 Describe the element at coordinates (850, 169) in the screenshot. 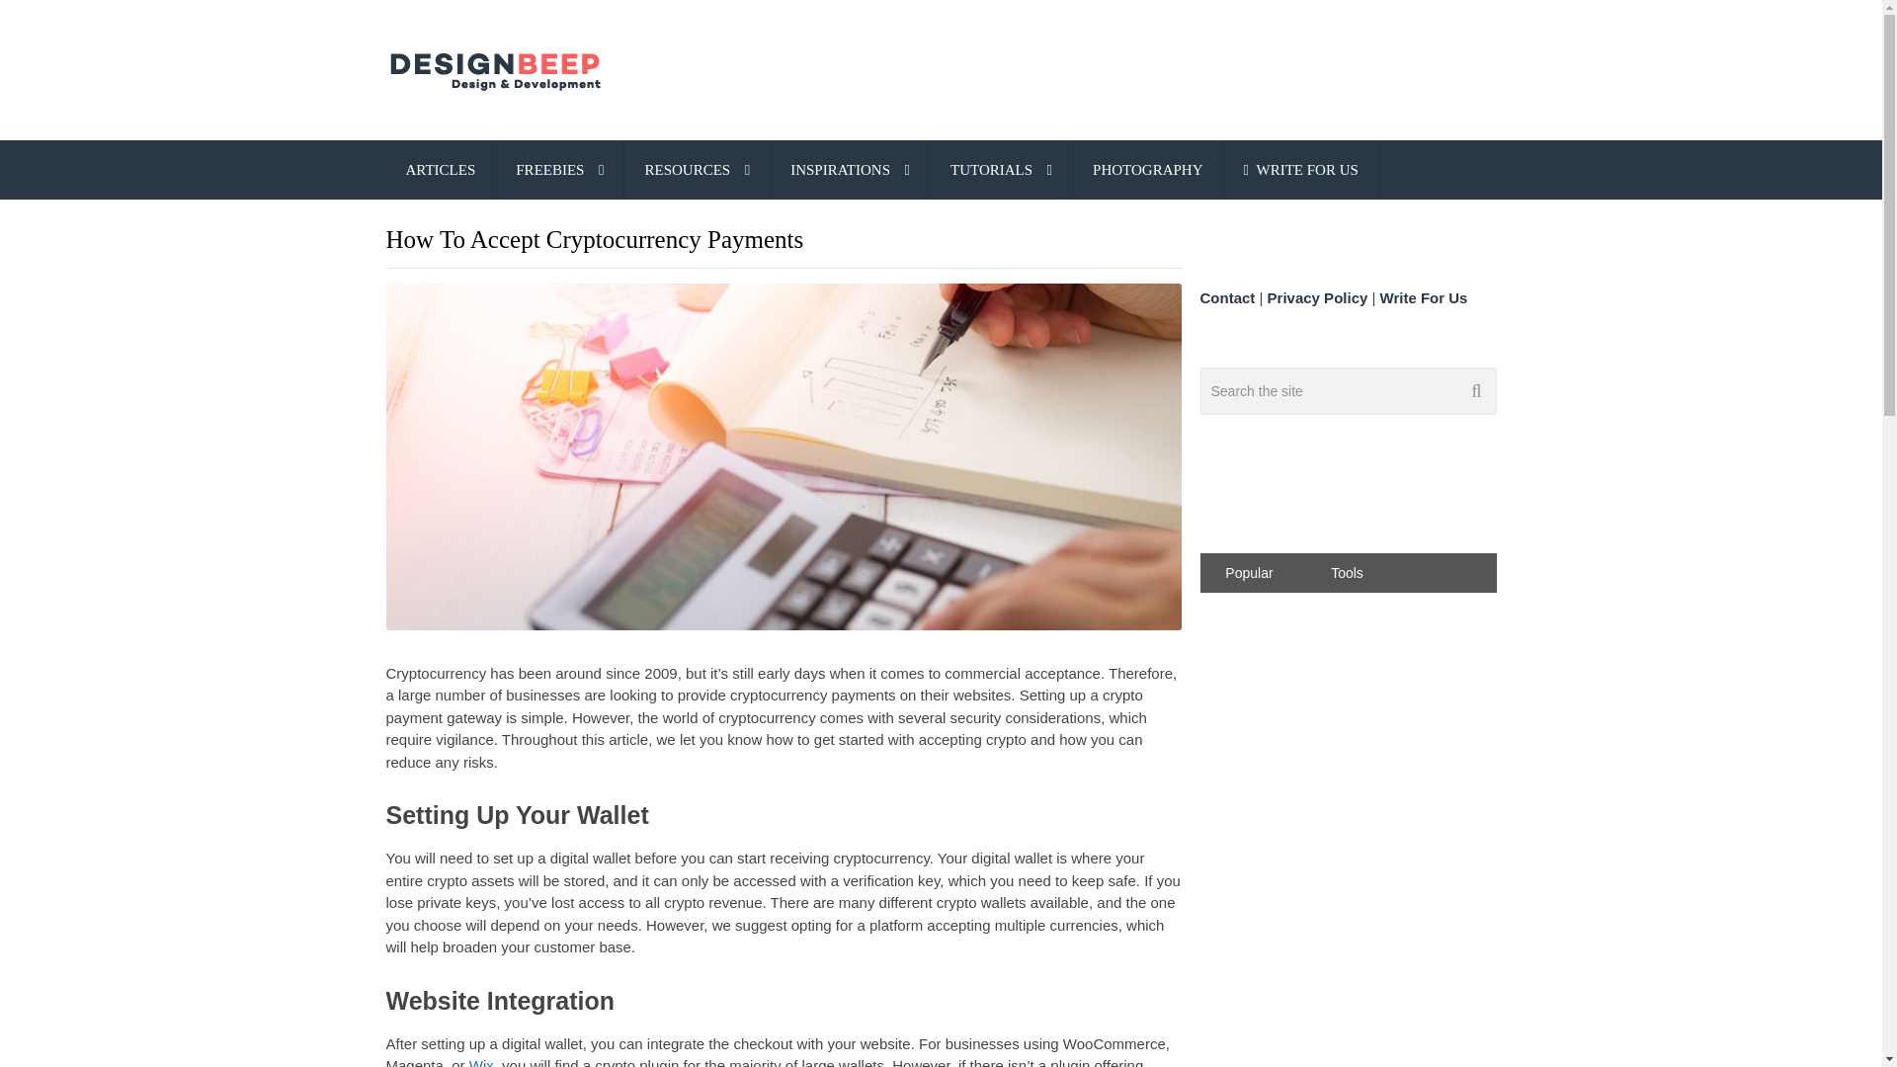

I see `INSPIRATIONS` at that location.